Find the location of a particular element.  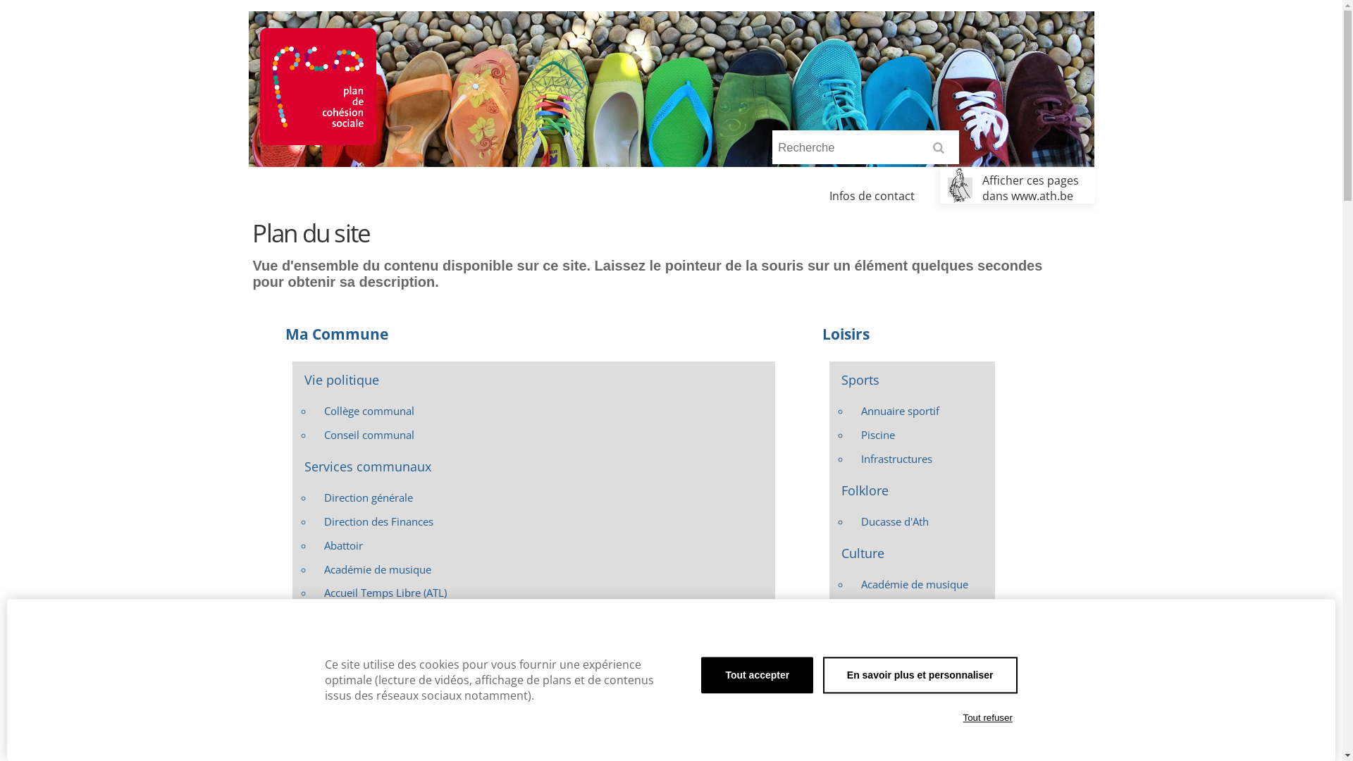

Services communaux is located at coordinates (533, 466).